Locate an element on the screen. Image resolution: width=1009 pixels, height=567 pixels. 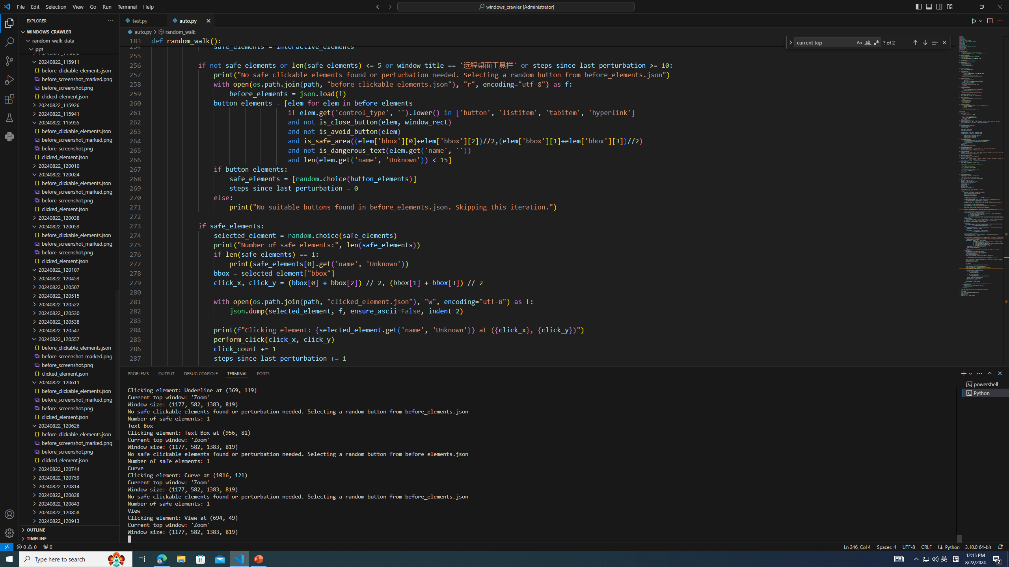
Explorer (Ctrl+Shift+E) is located at coordinates (9, 23).